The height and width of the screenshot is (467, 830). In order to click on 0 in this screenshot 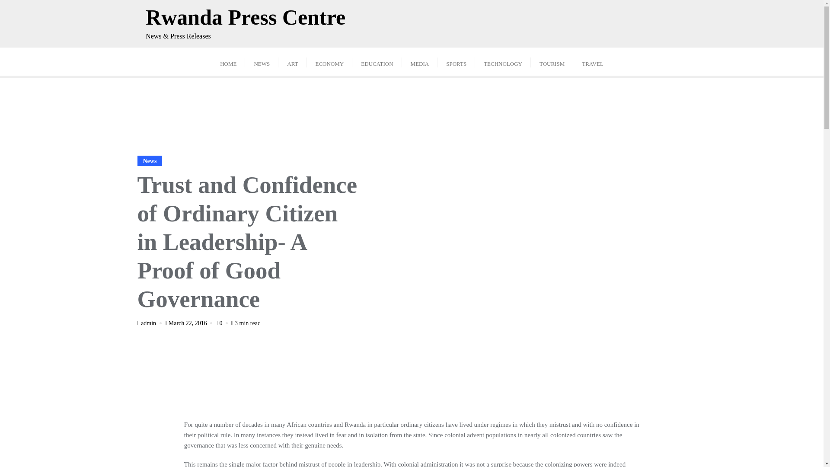, I will do `click(223, 323)`.